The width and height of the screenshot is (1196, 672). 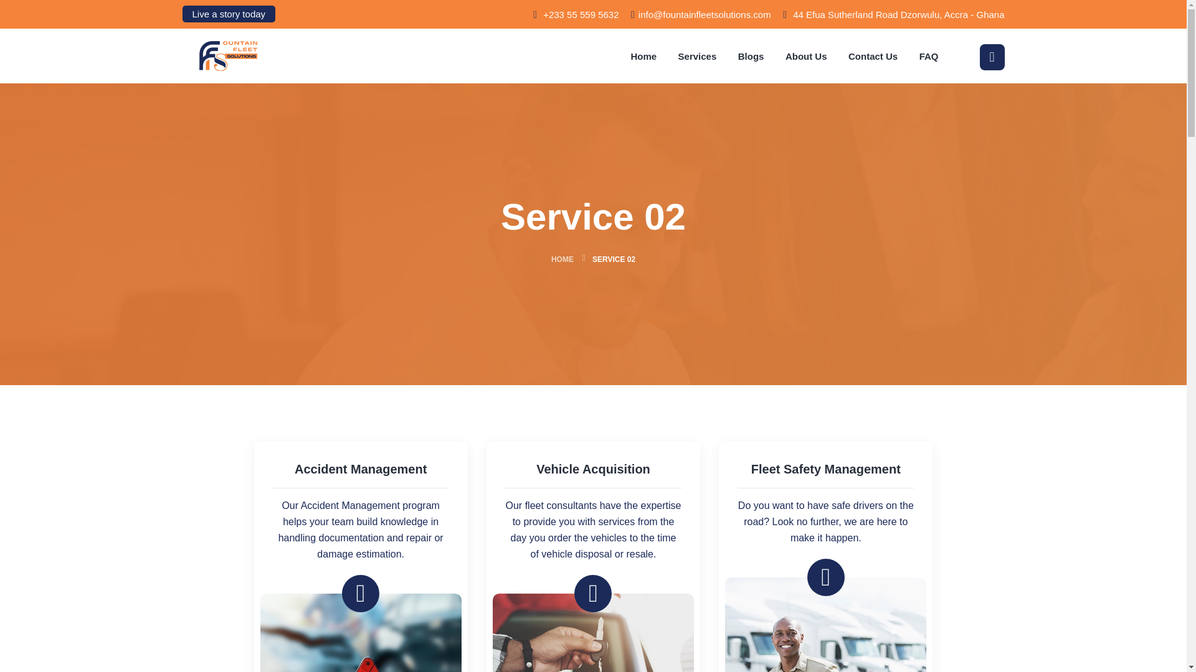 I want to click on Home, so click(x=643, y=56).